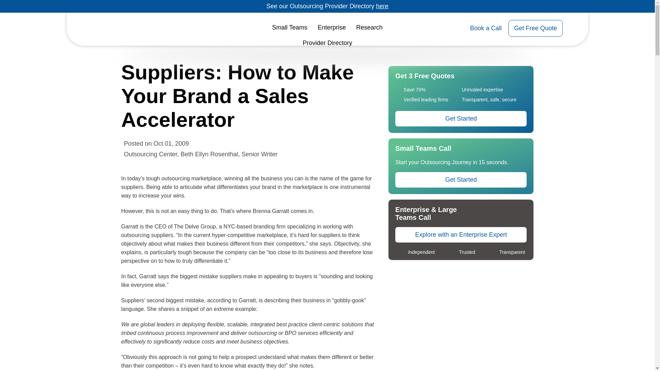  I want to click on Account, so click(574, 28).